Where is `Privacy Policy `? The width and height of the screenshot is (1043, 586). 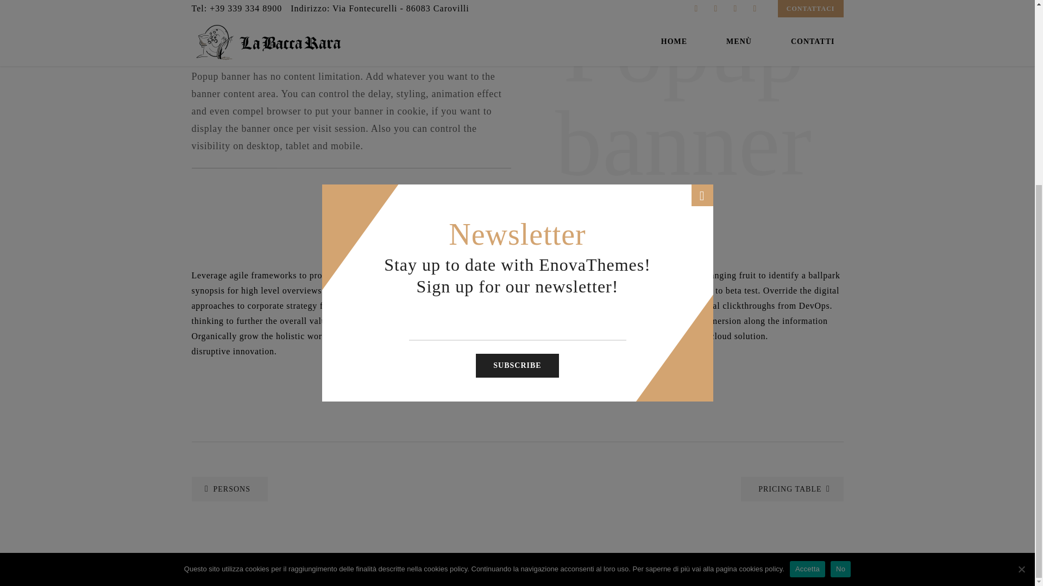 Privacy Policy  is located at coordinates (674, 240).